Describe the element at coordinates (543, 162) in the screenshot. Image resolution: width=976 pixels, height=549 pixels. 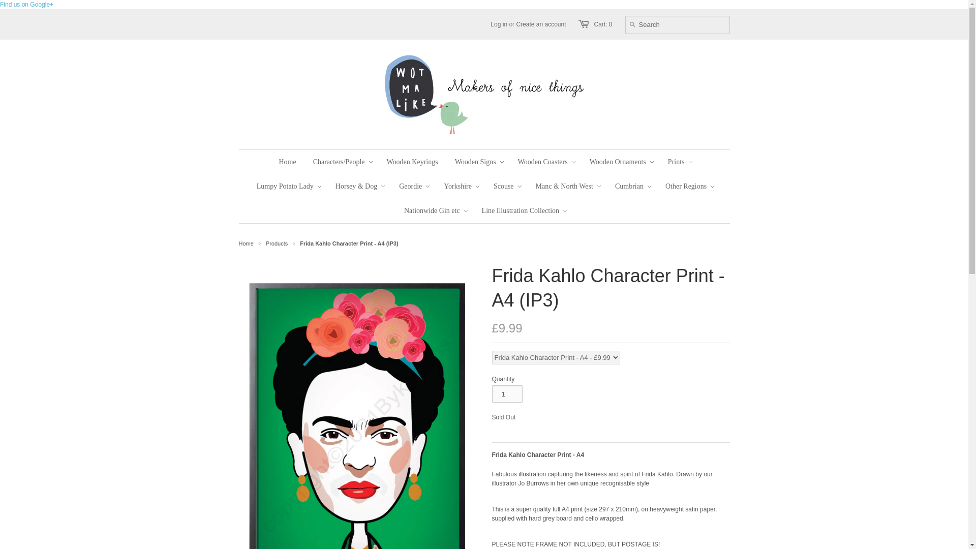
I see `Wooden Coasters` at that location.